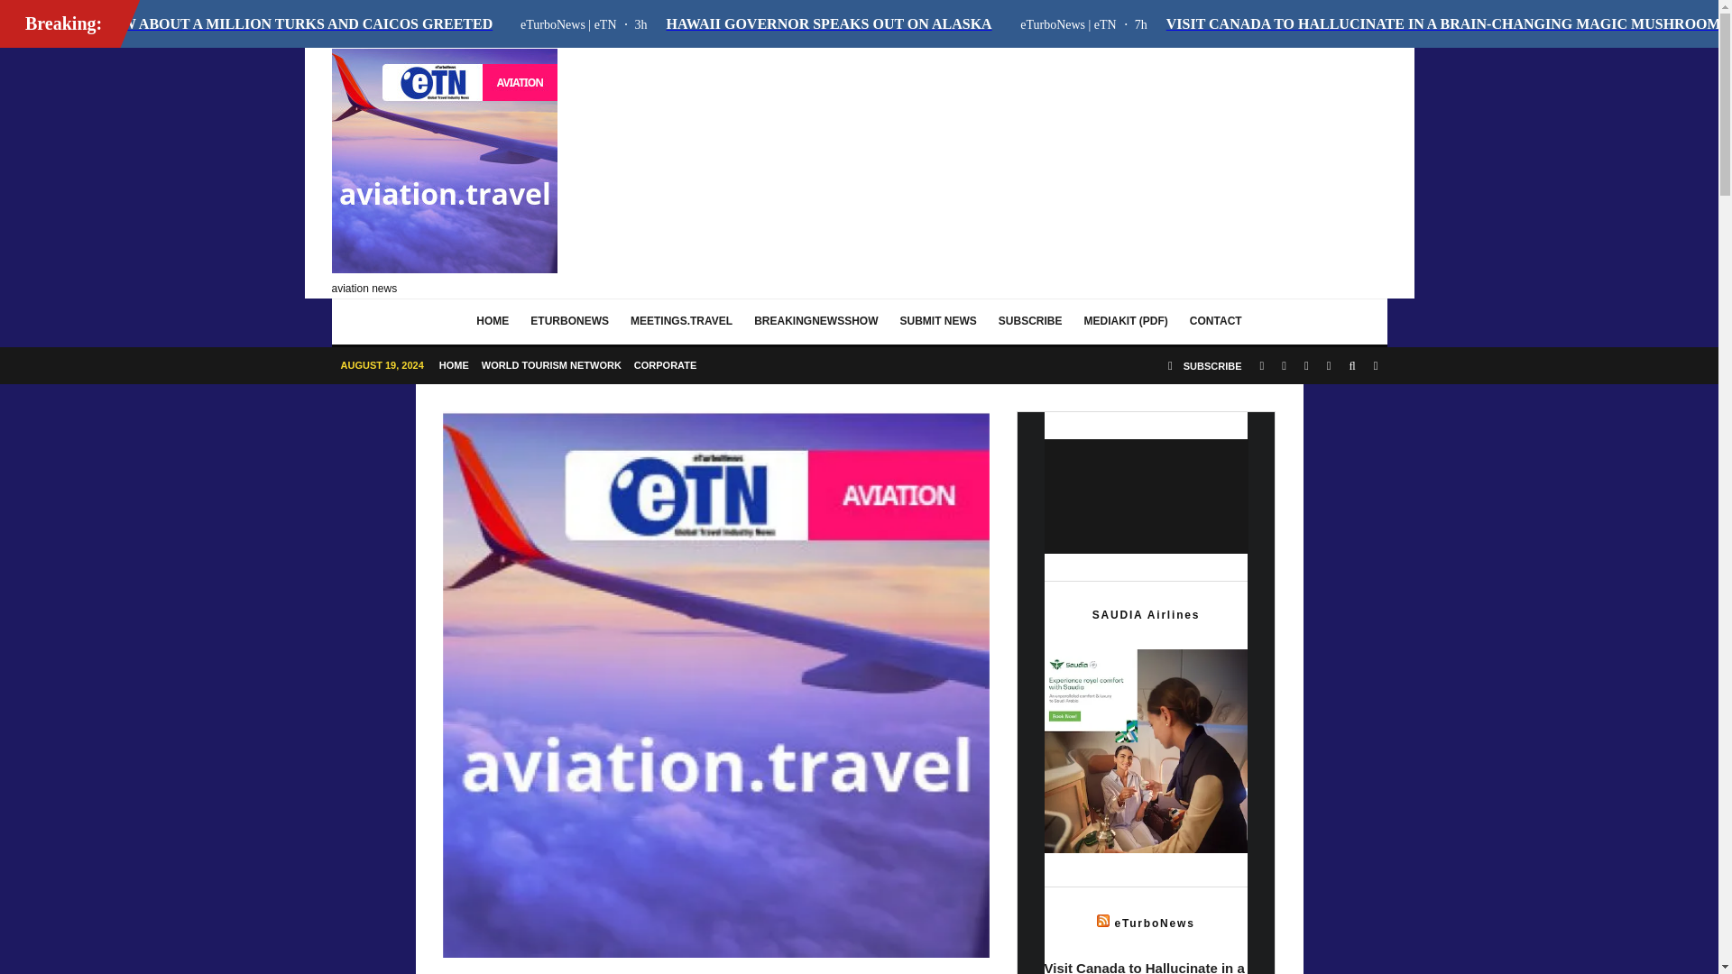  What do you see at coordinates (1204, 364) in the screenshot?
I see `SUBSCRIBE` at bounding box center [1204, 364].